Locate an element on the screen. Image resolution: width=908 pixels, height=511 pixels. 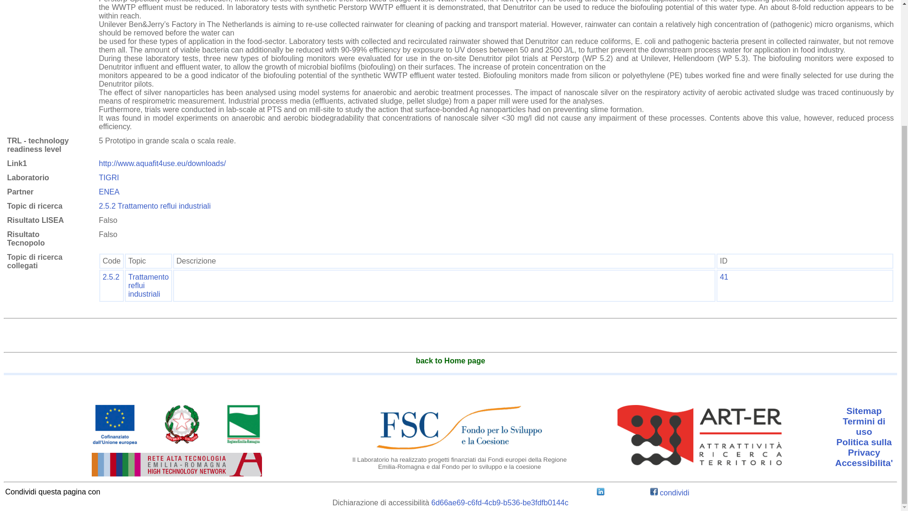
Link to 'Politica sulla Privacy'  is located at coordinates (864, 448).